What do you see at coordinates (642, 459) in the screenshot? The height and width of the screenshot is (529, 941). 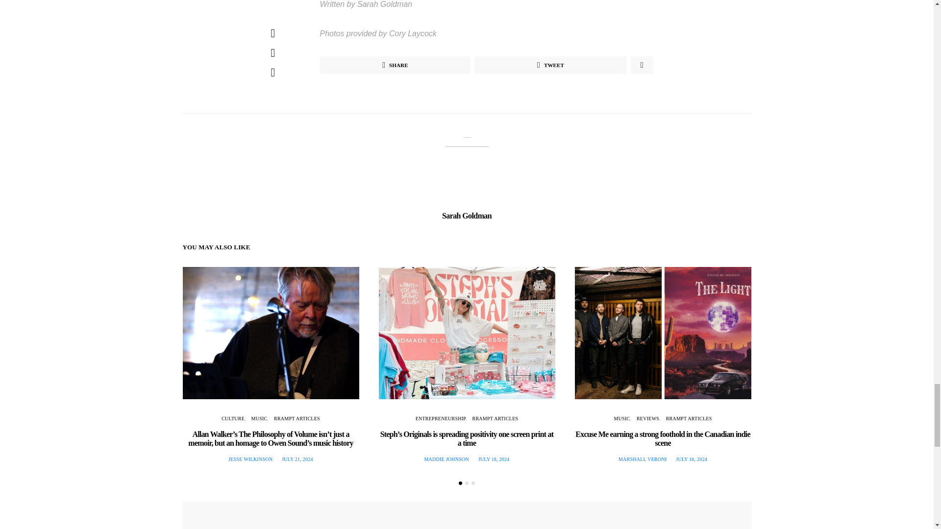 I see `View all posts by Marshall Veroni` at bounding box center [642, 459].